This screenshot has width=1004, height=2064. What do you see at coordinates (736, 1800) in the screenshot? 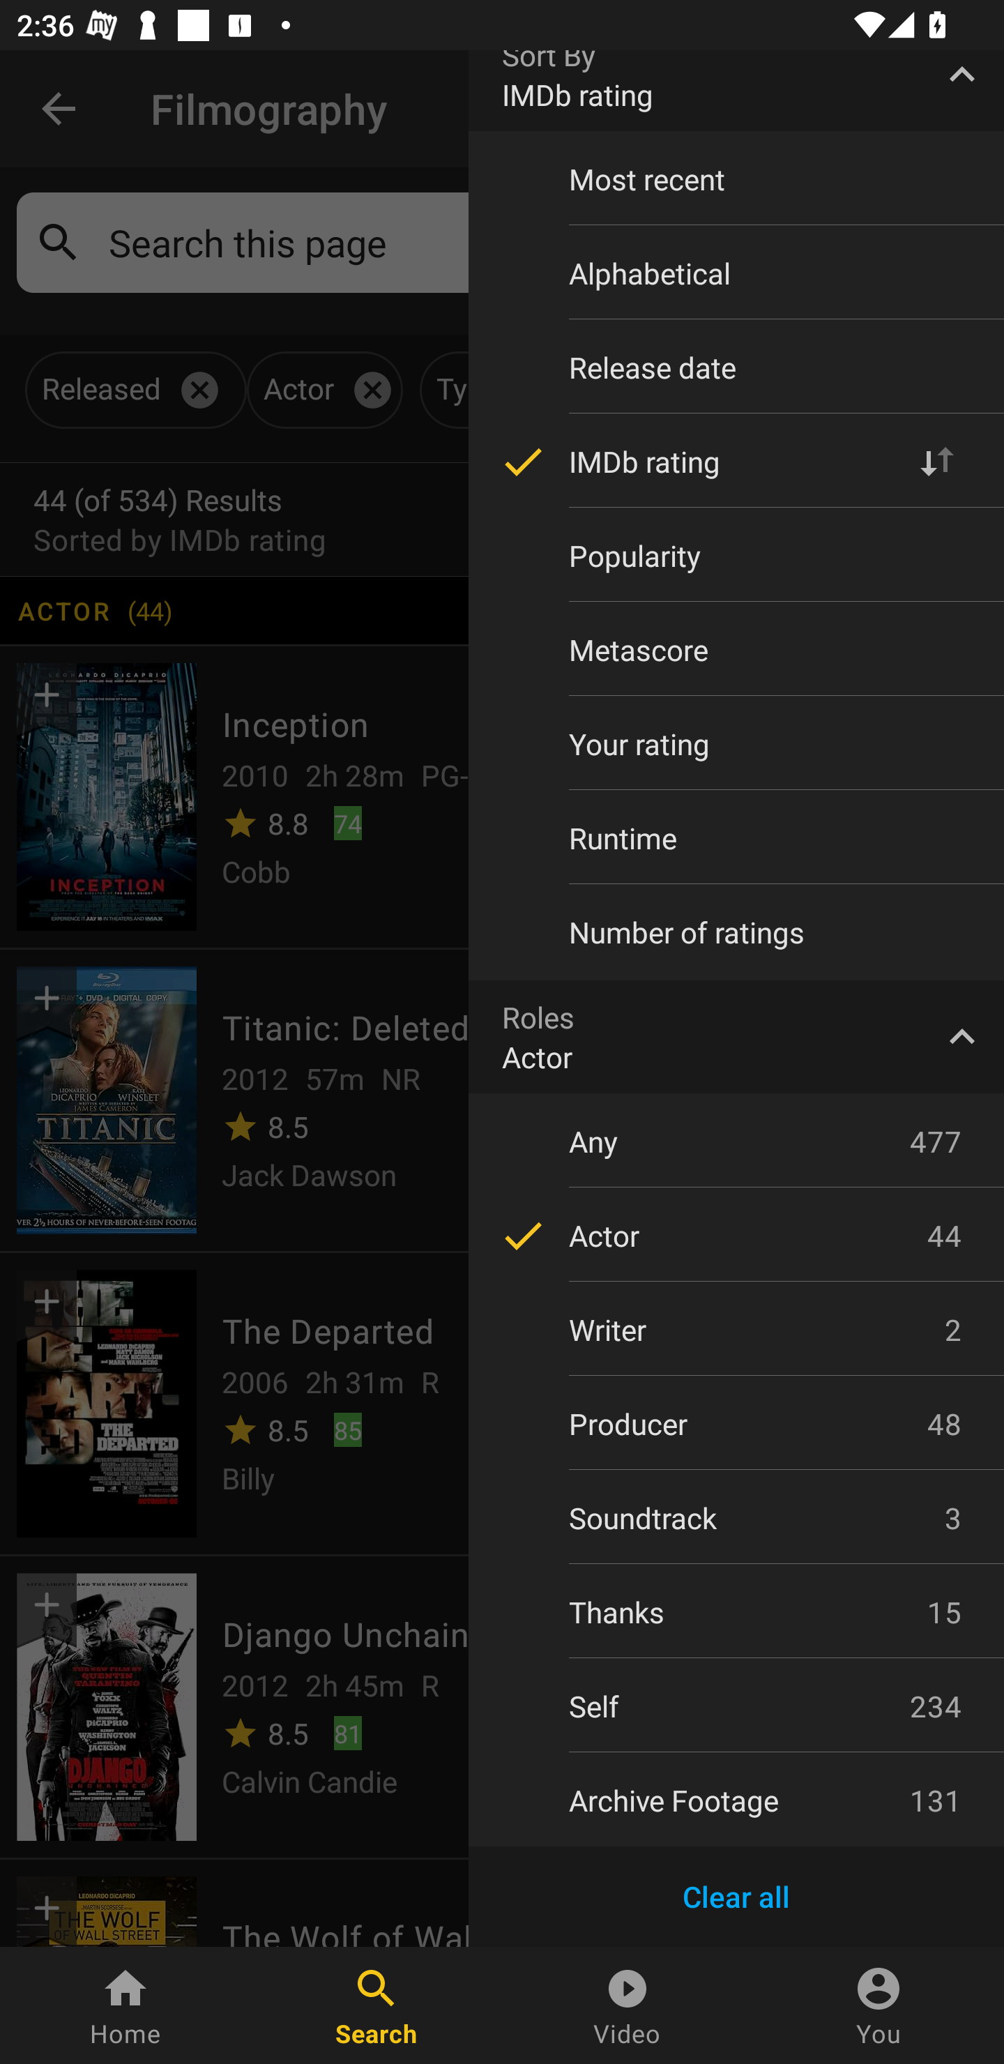
I see `Archive Footage 131` at bounding box center [736, 1800].